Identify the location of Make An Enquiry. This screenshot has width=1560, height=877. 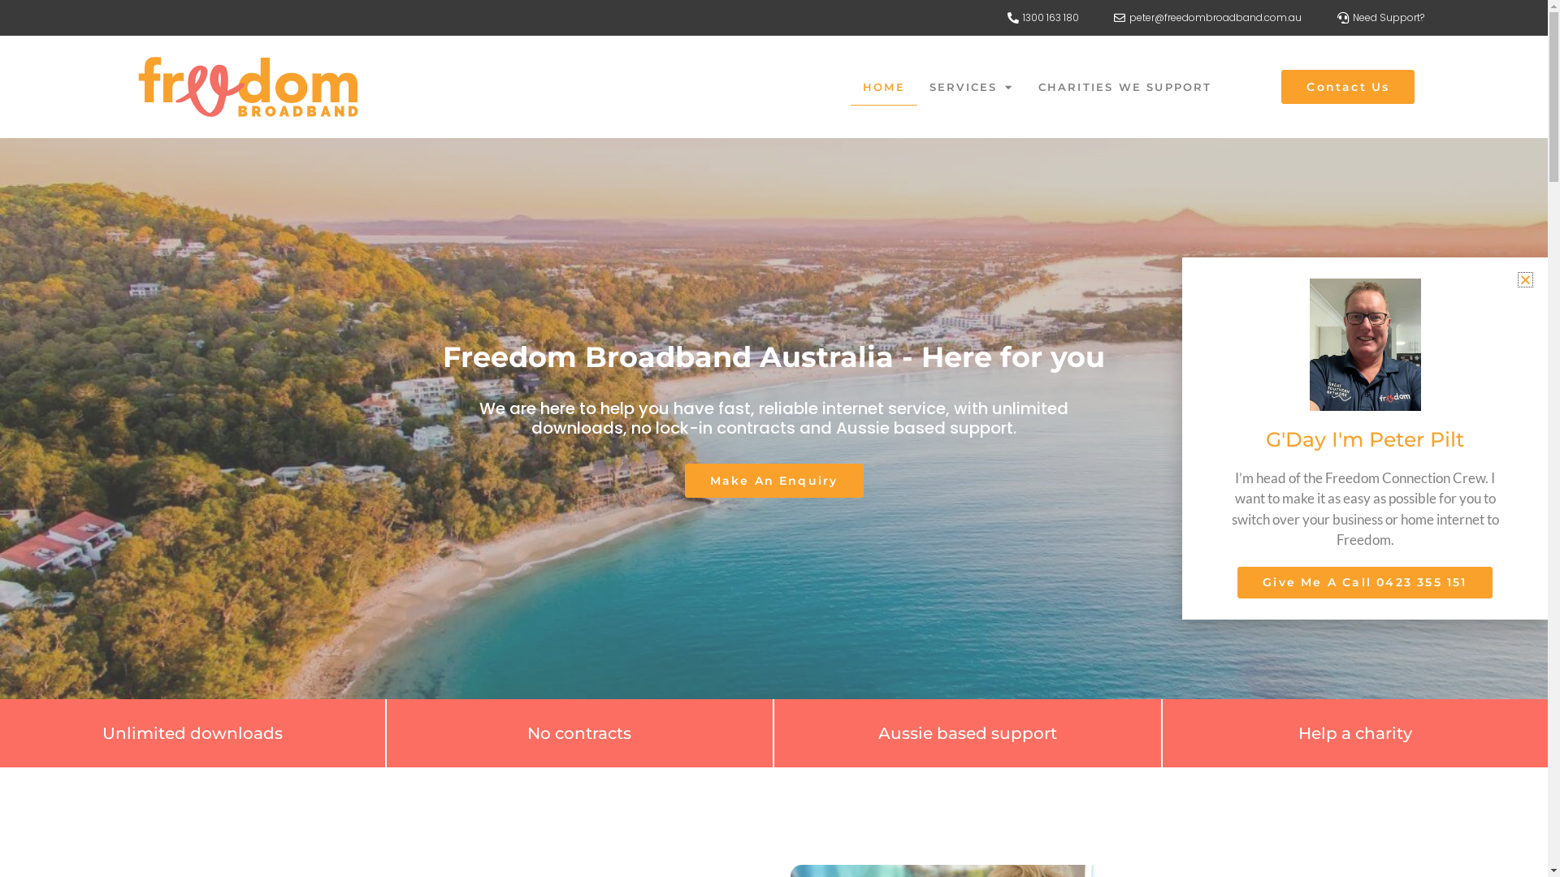
(773, 481).